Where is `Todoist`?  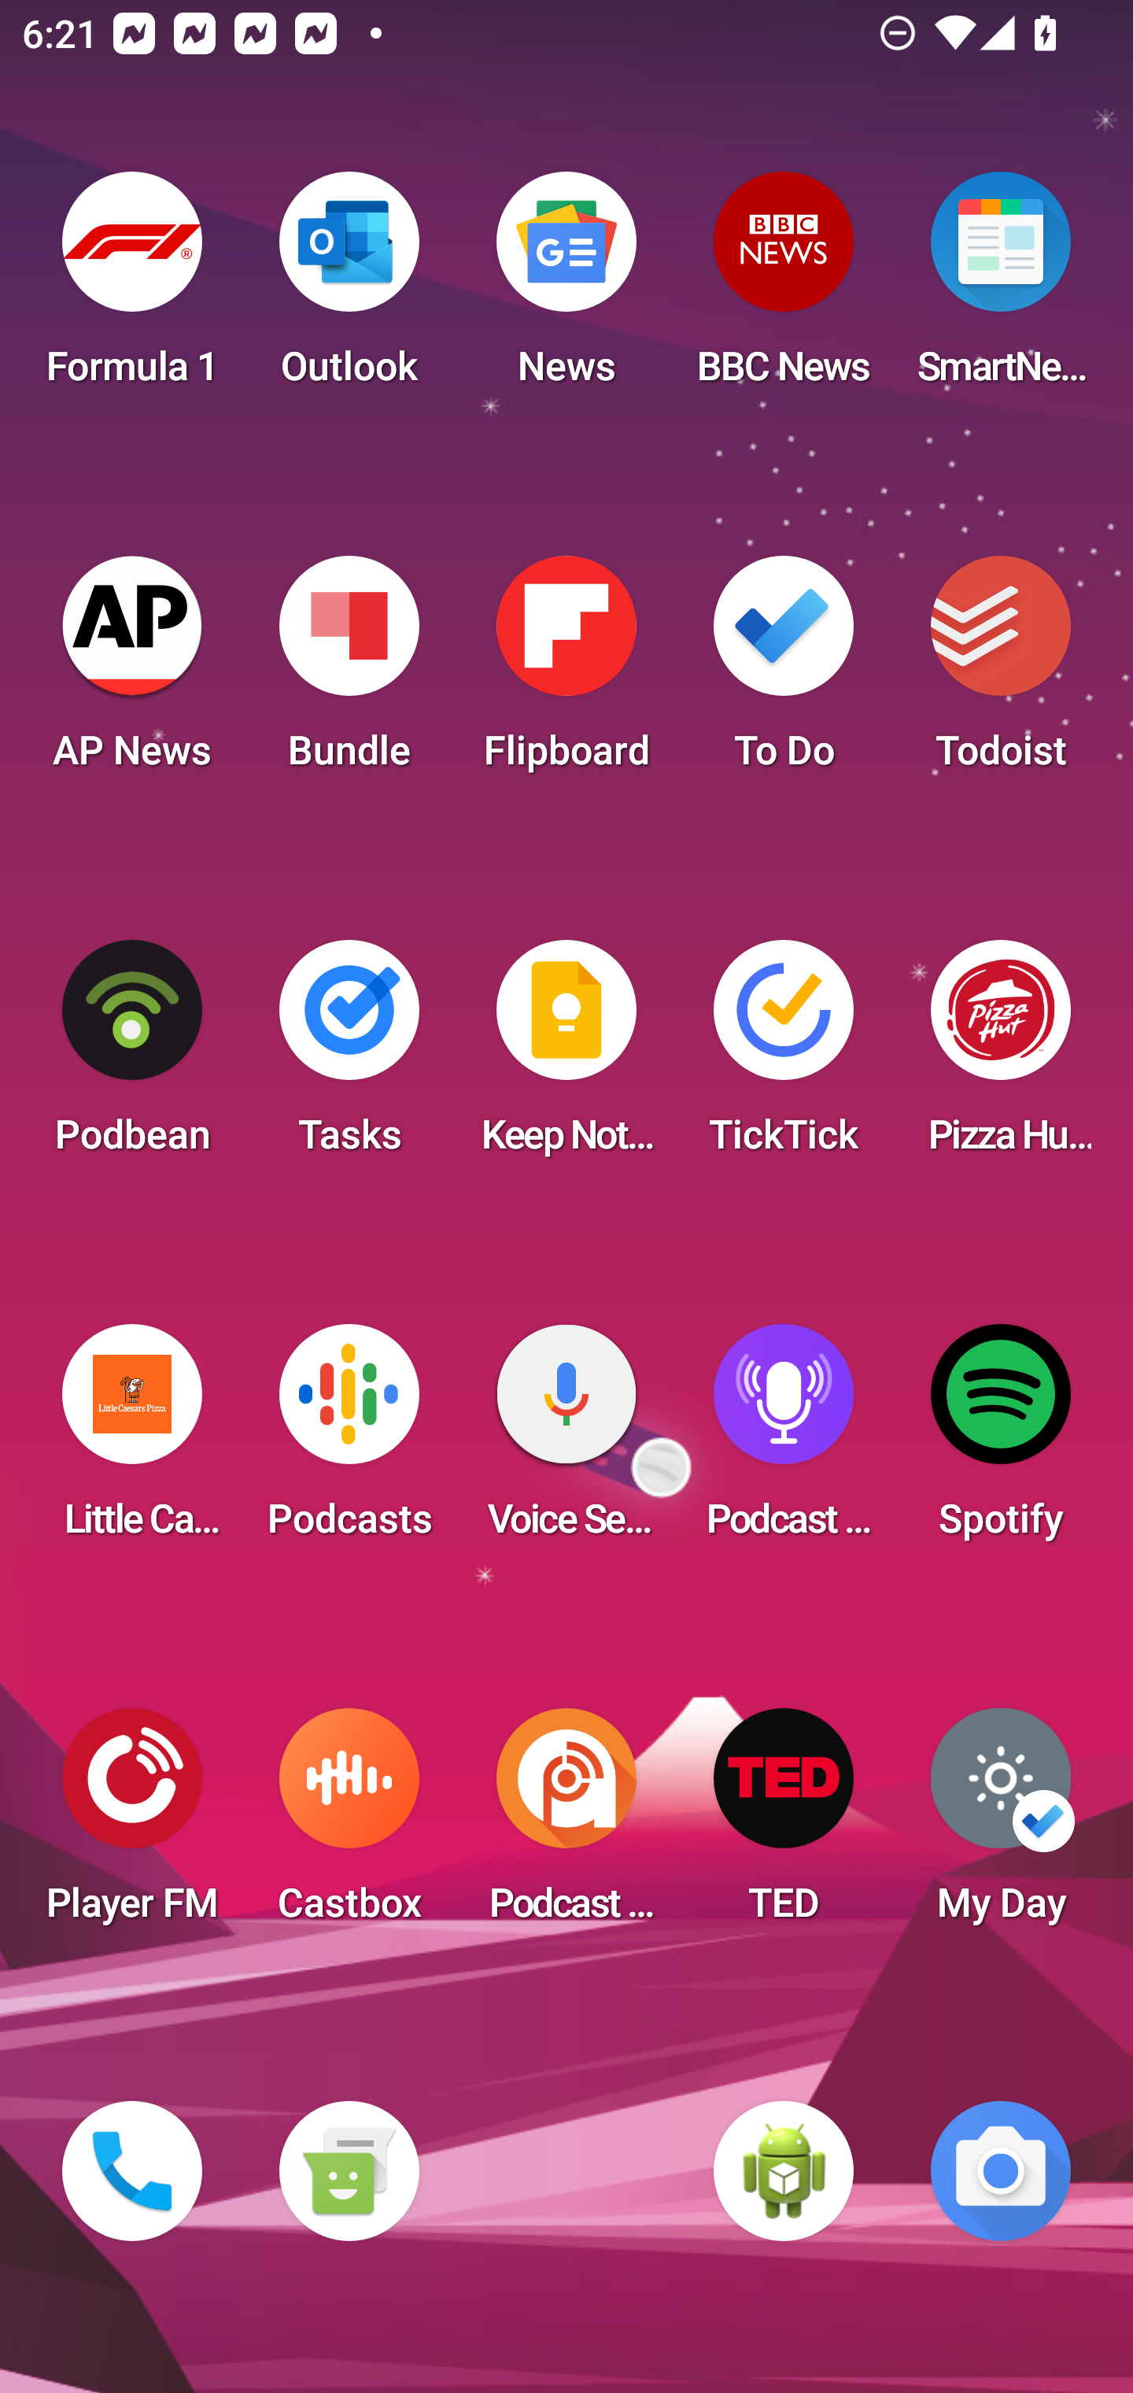 Todoist is located at coordinates (1001, 672).